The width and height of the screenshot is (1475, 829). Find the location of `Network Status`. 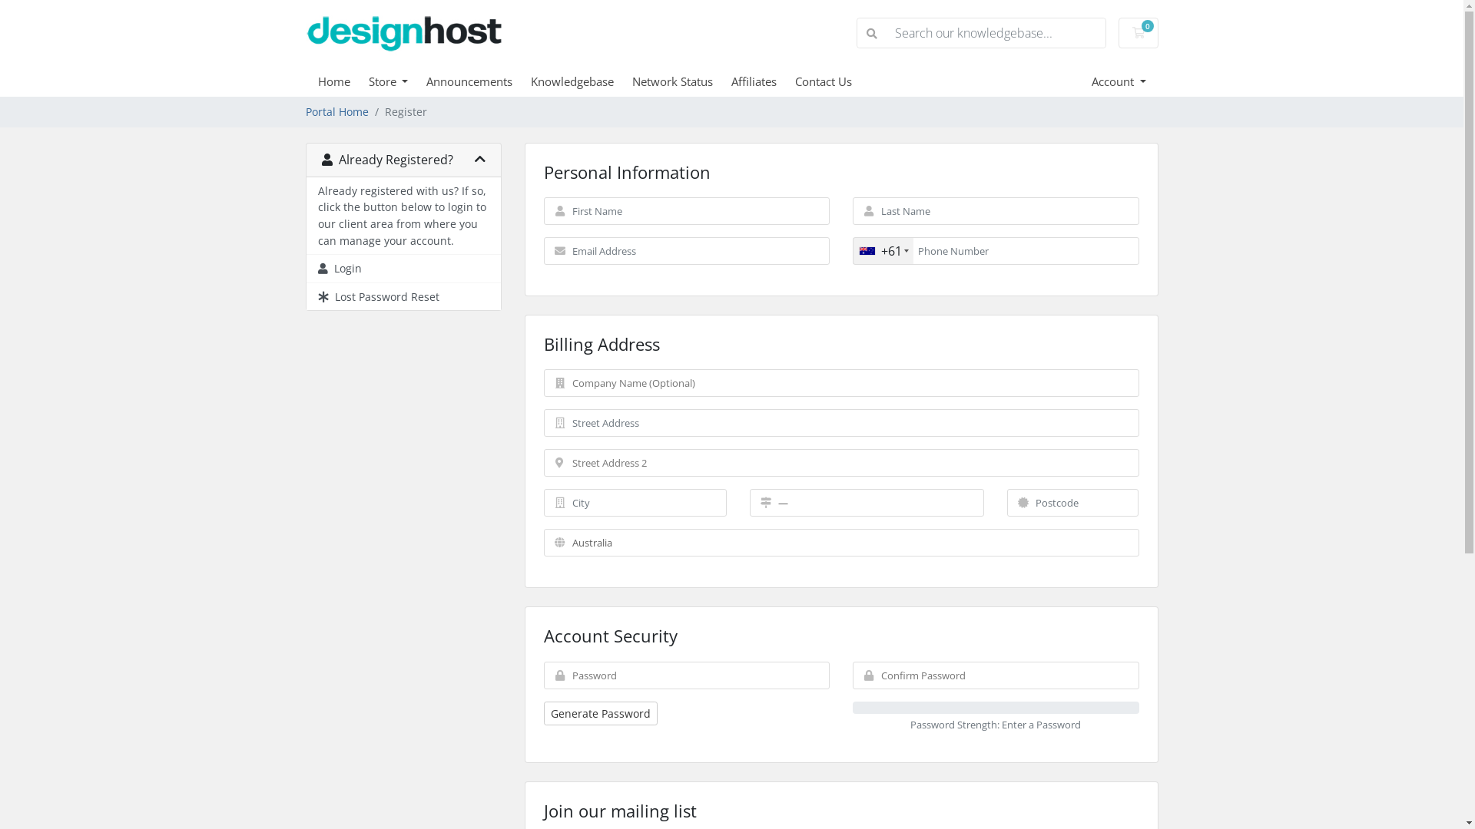

Network Status is located at coordinates (682, 81).